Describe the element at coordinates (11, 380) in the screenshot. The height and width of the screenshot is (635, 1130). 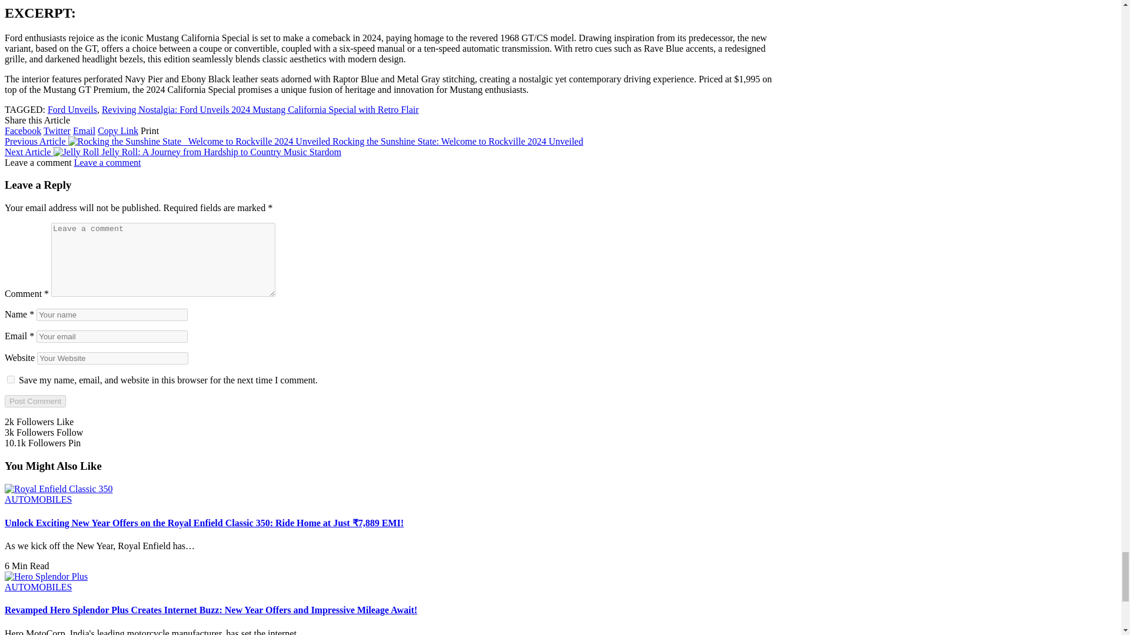
I see `yes` at that location.